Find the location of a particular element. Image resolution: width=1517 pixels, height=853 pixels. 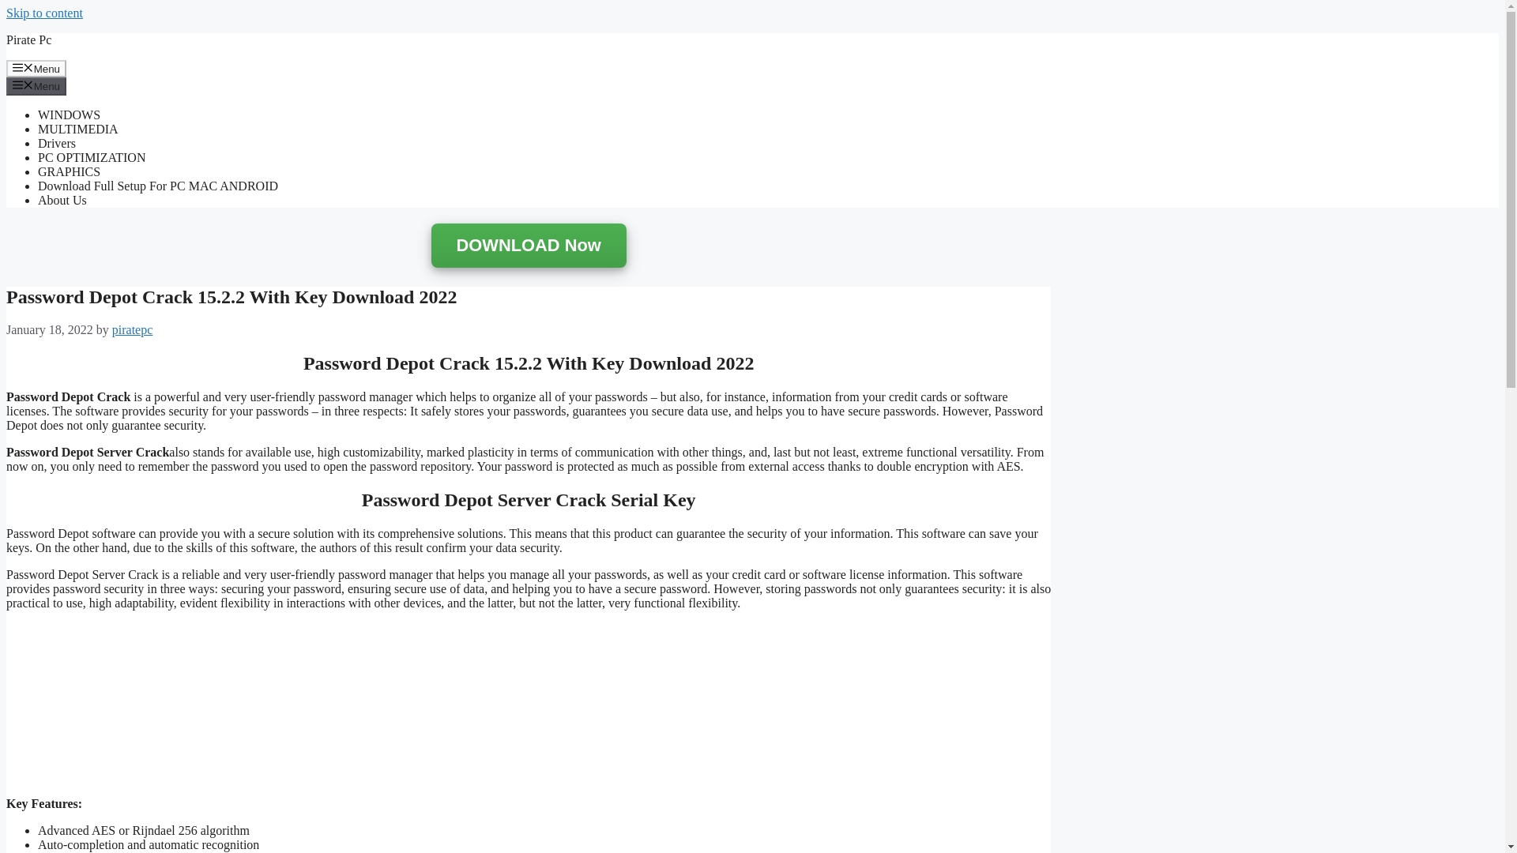

Skip to content is located at coordinates (44, 13).